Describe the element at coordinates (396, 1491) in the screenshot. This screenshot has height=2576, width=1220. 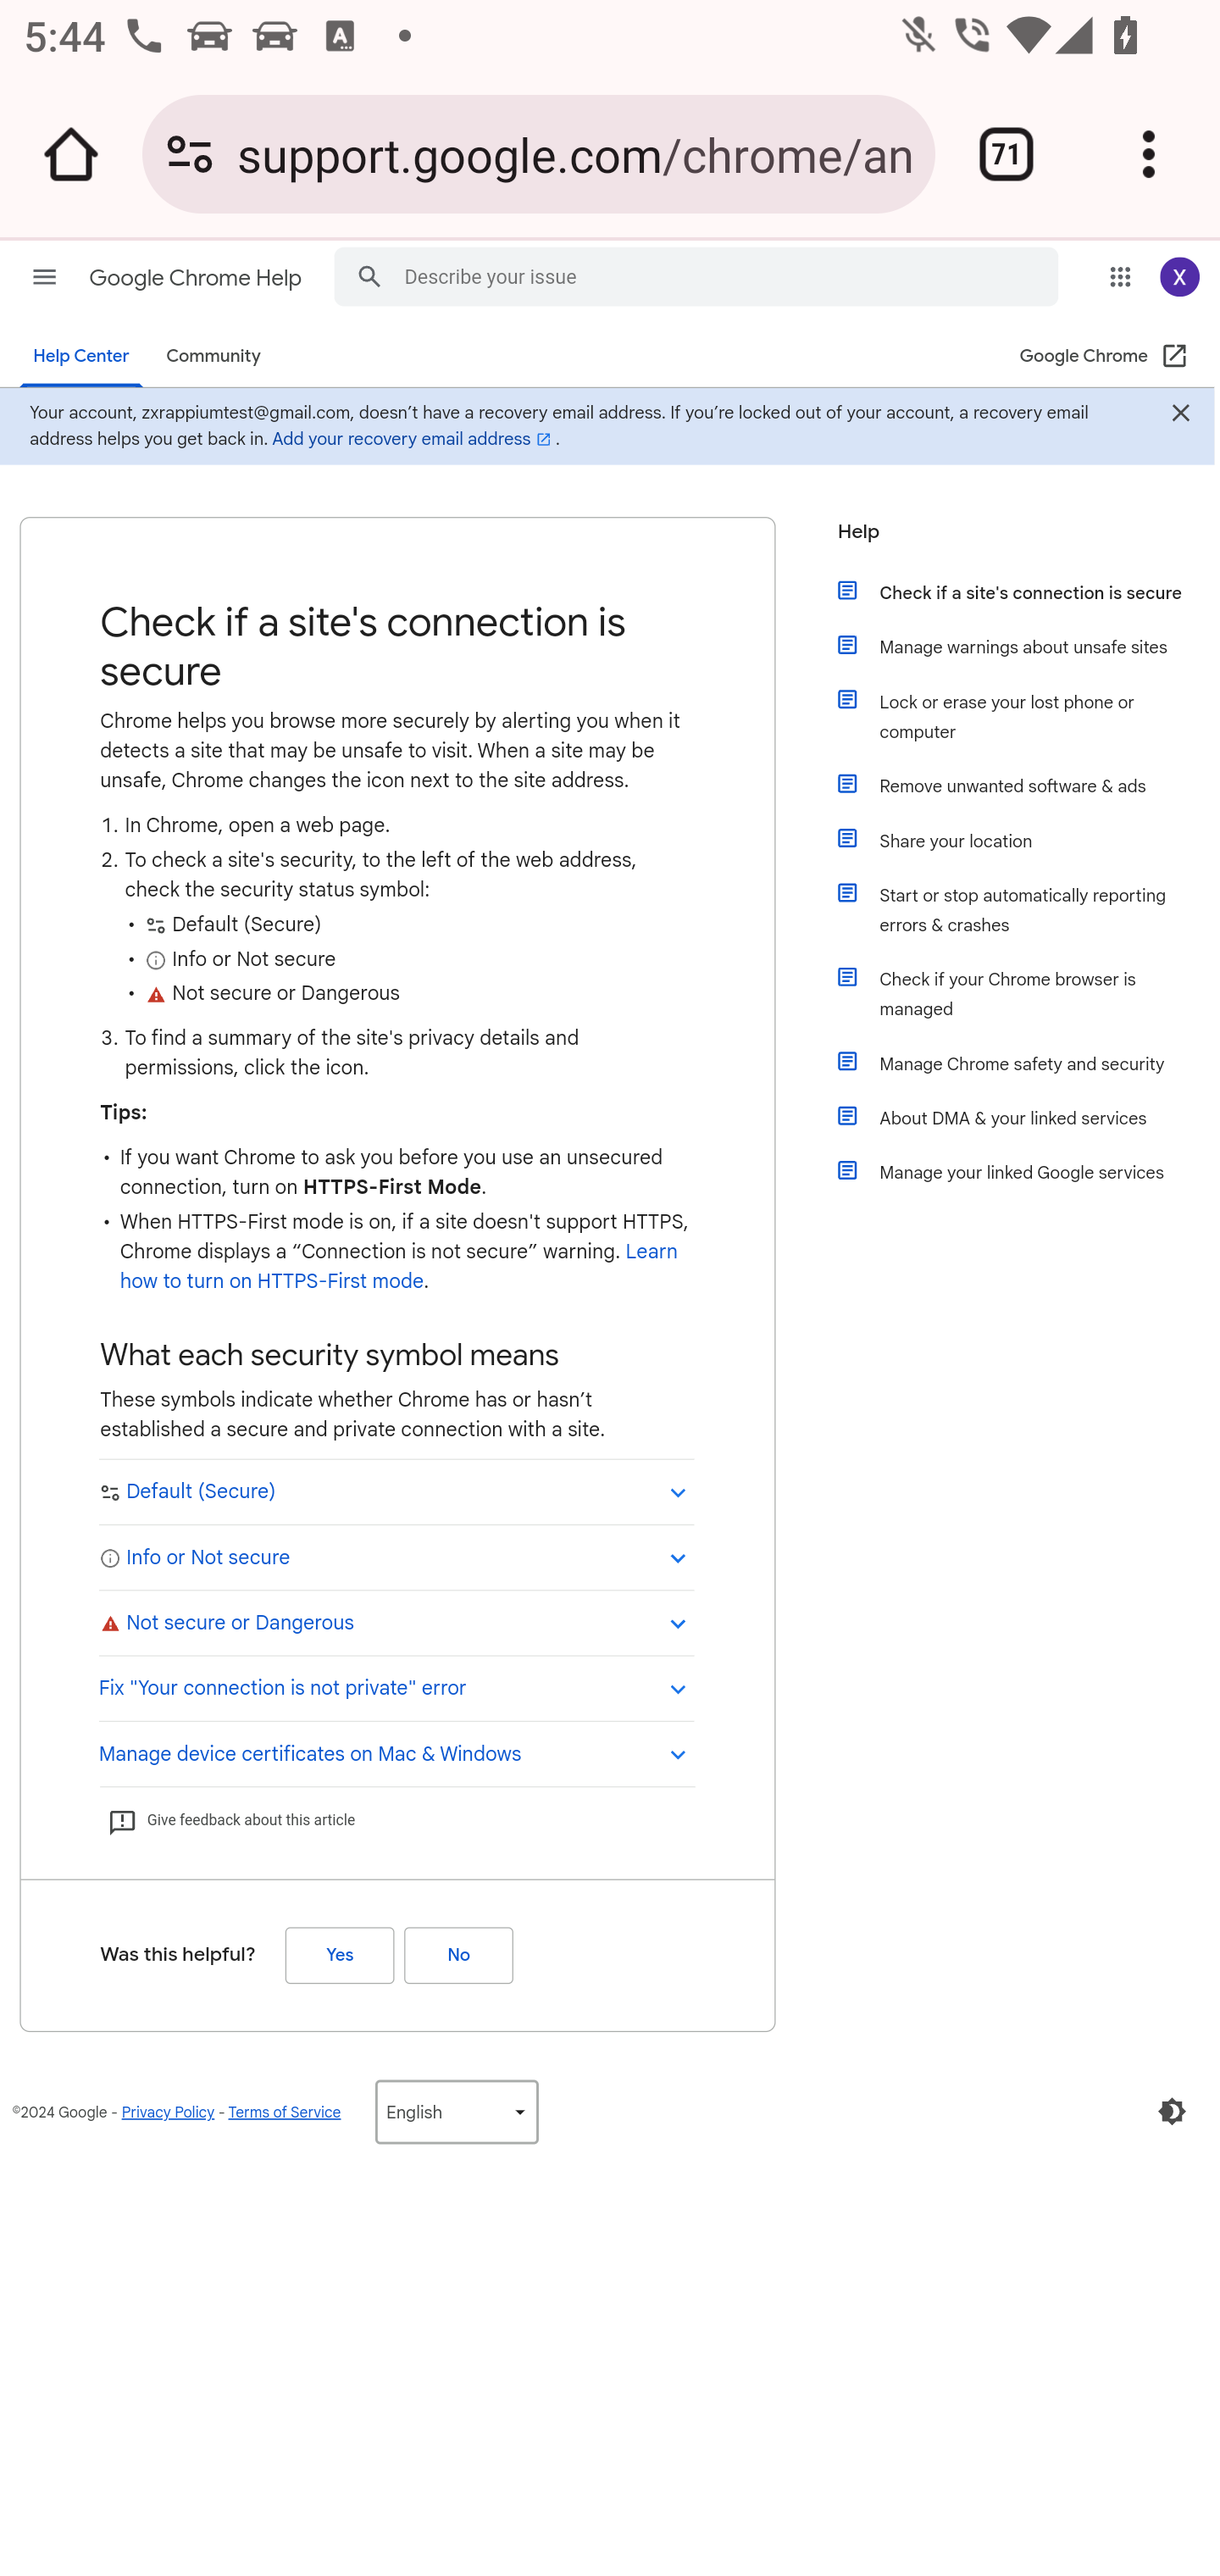
I see `Default (Secure) Default (Secure)` at that location.